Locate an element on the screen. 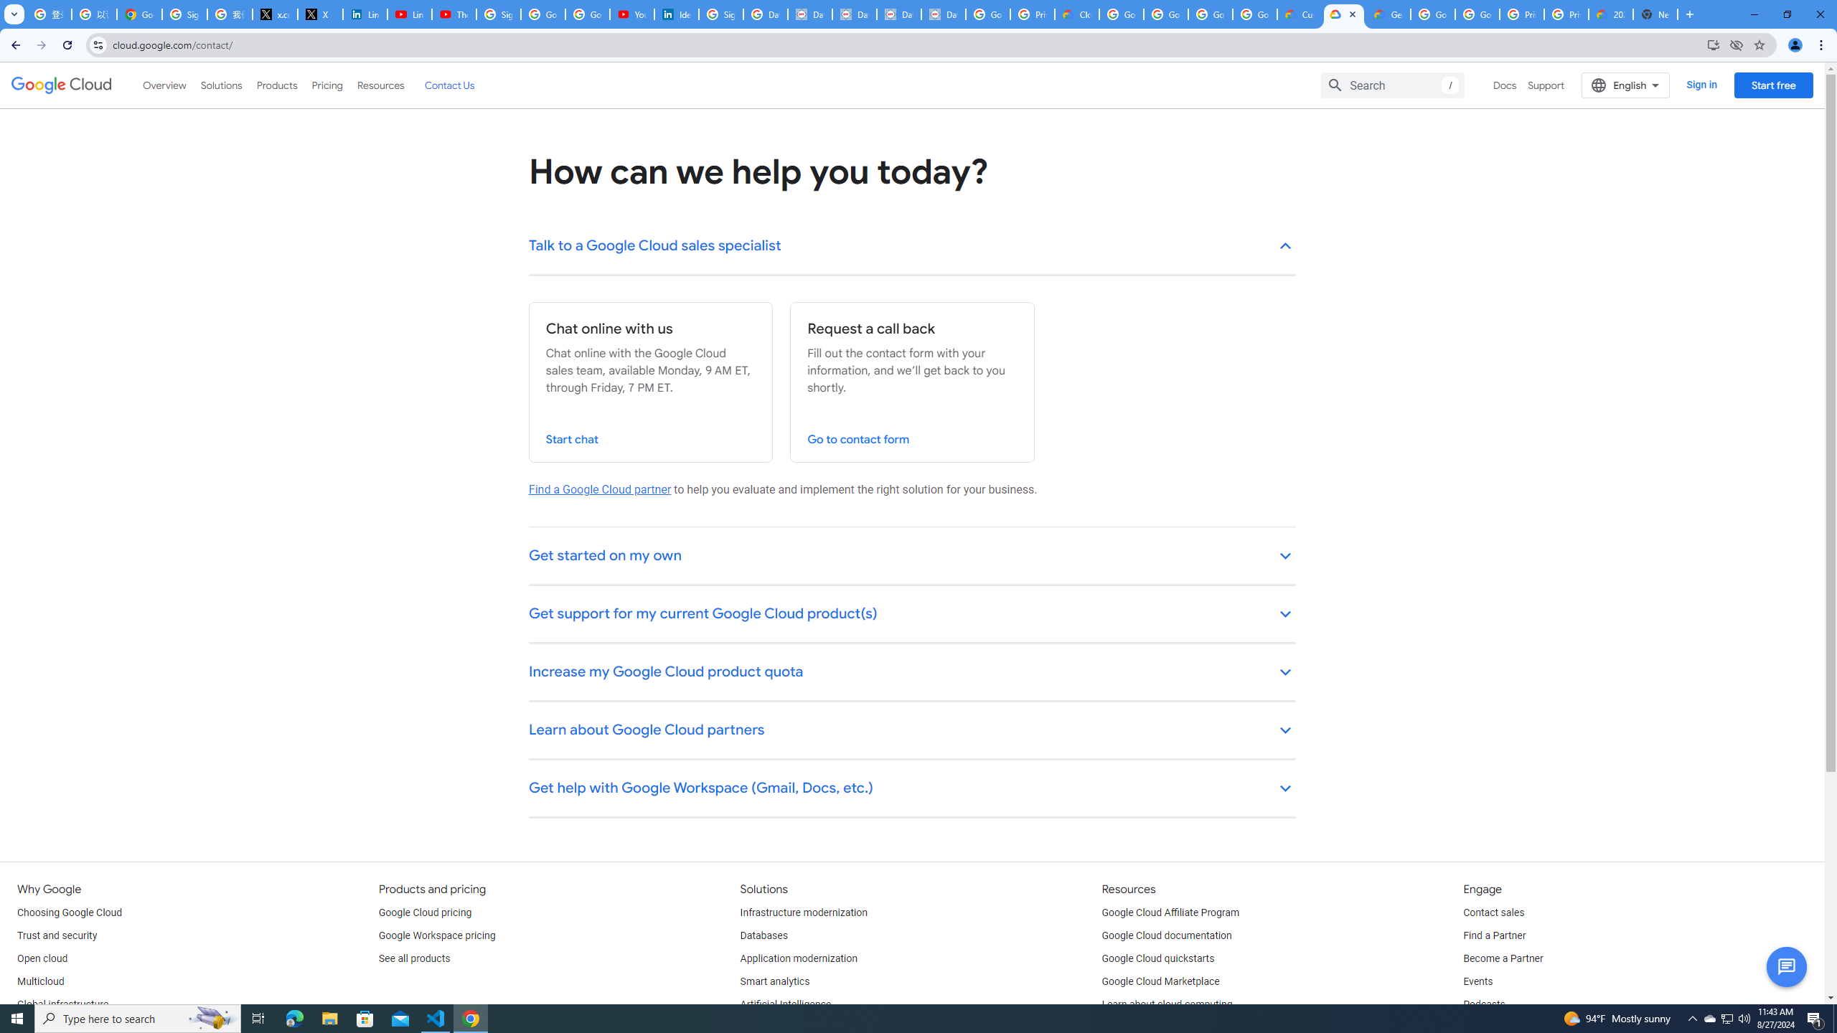  Get started on my own keyboard_arrow_down is located at coordinates (913, 557).